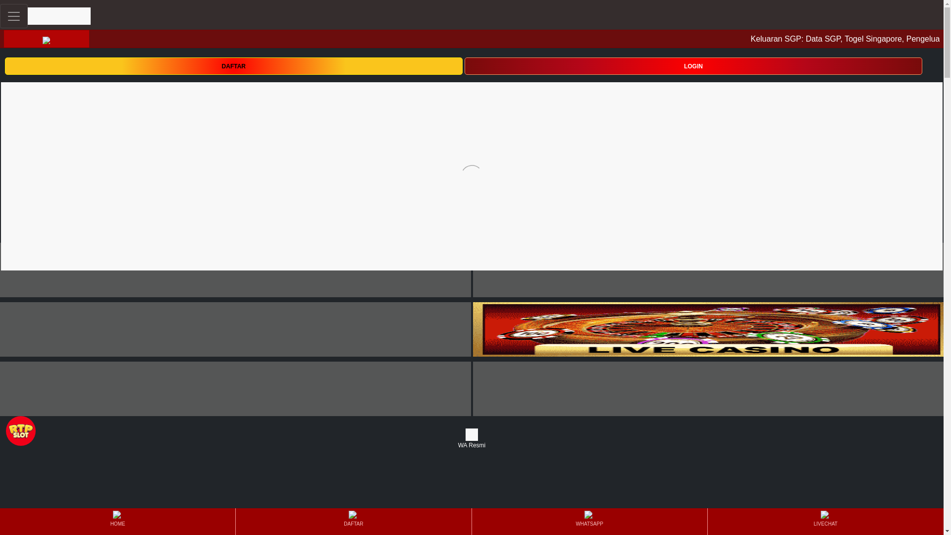 This screenshot has width=951, height=535. I want to click on HOME, so click(117, 521).